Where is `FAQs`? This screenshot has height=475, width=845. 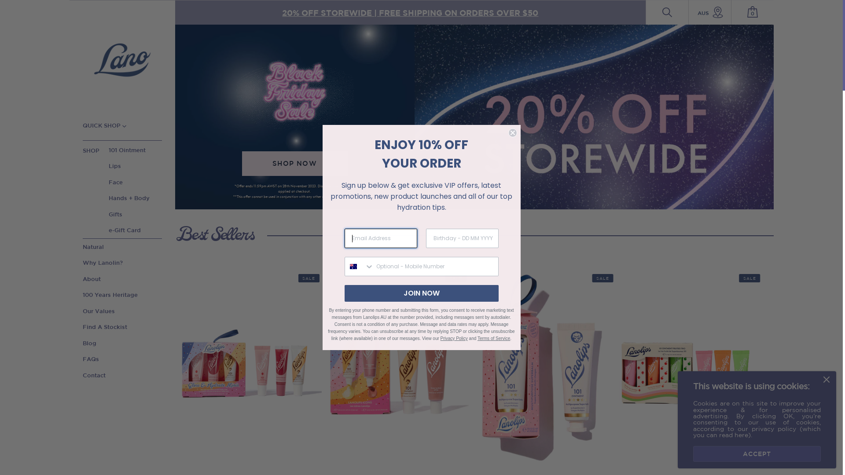
FAQs is located at coordinates (91, 359).